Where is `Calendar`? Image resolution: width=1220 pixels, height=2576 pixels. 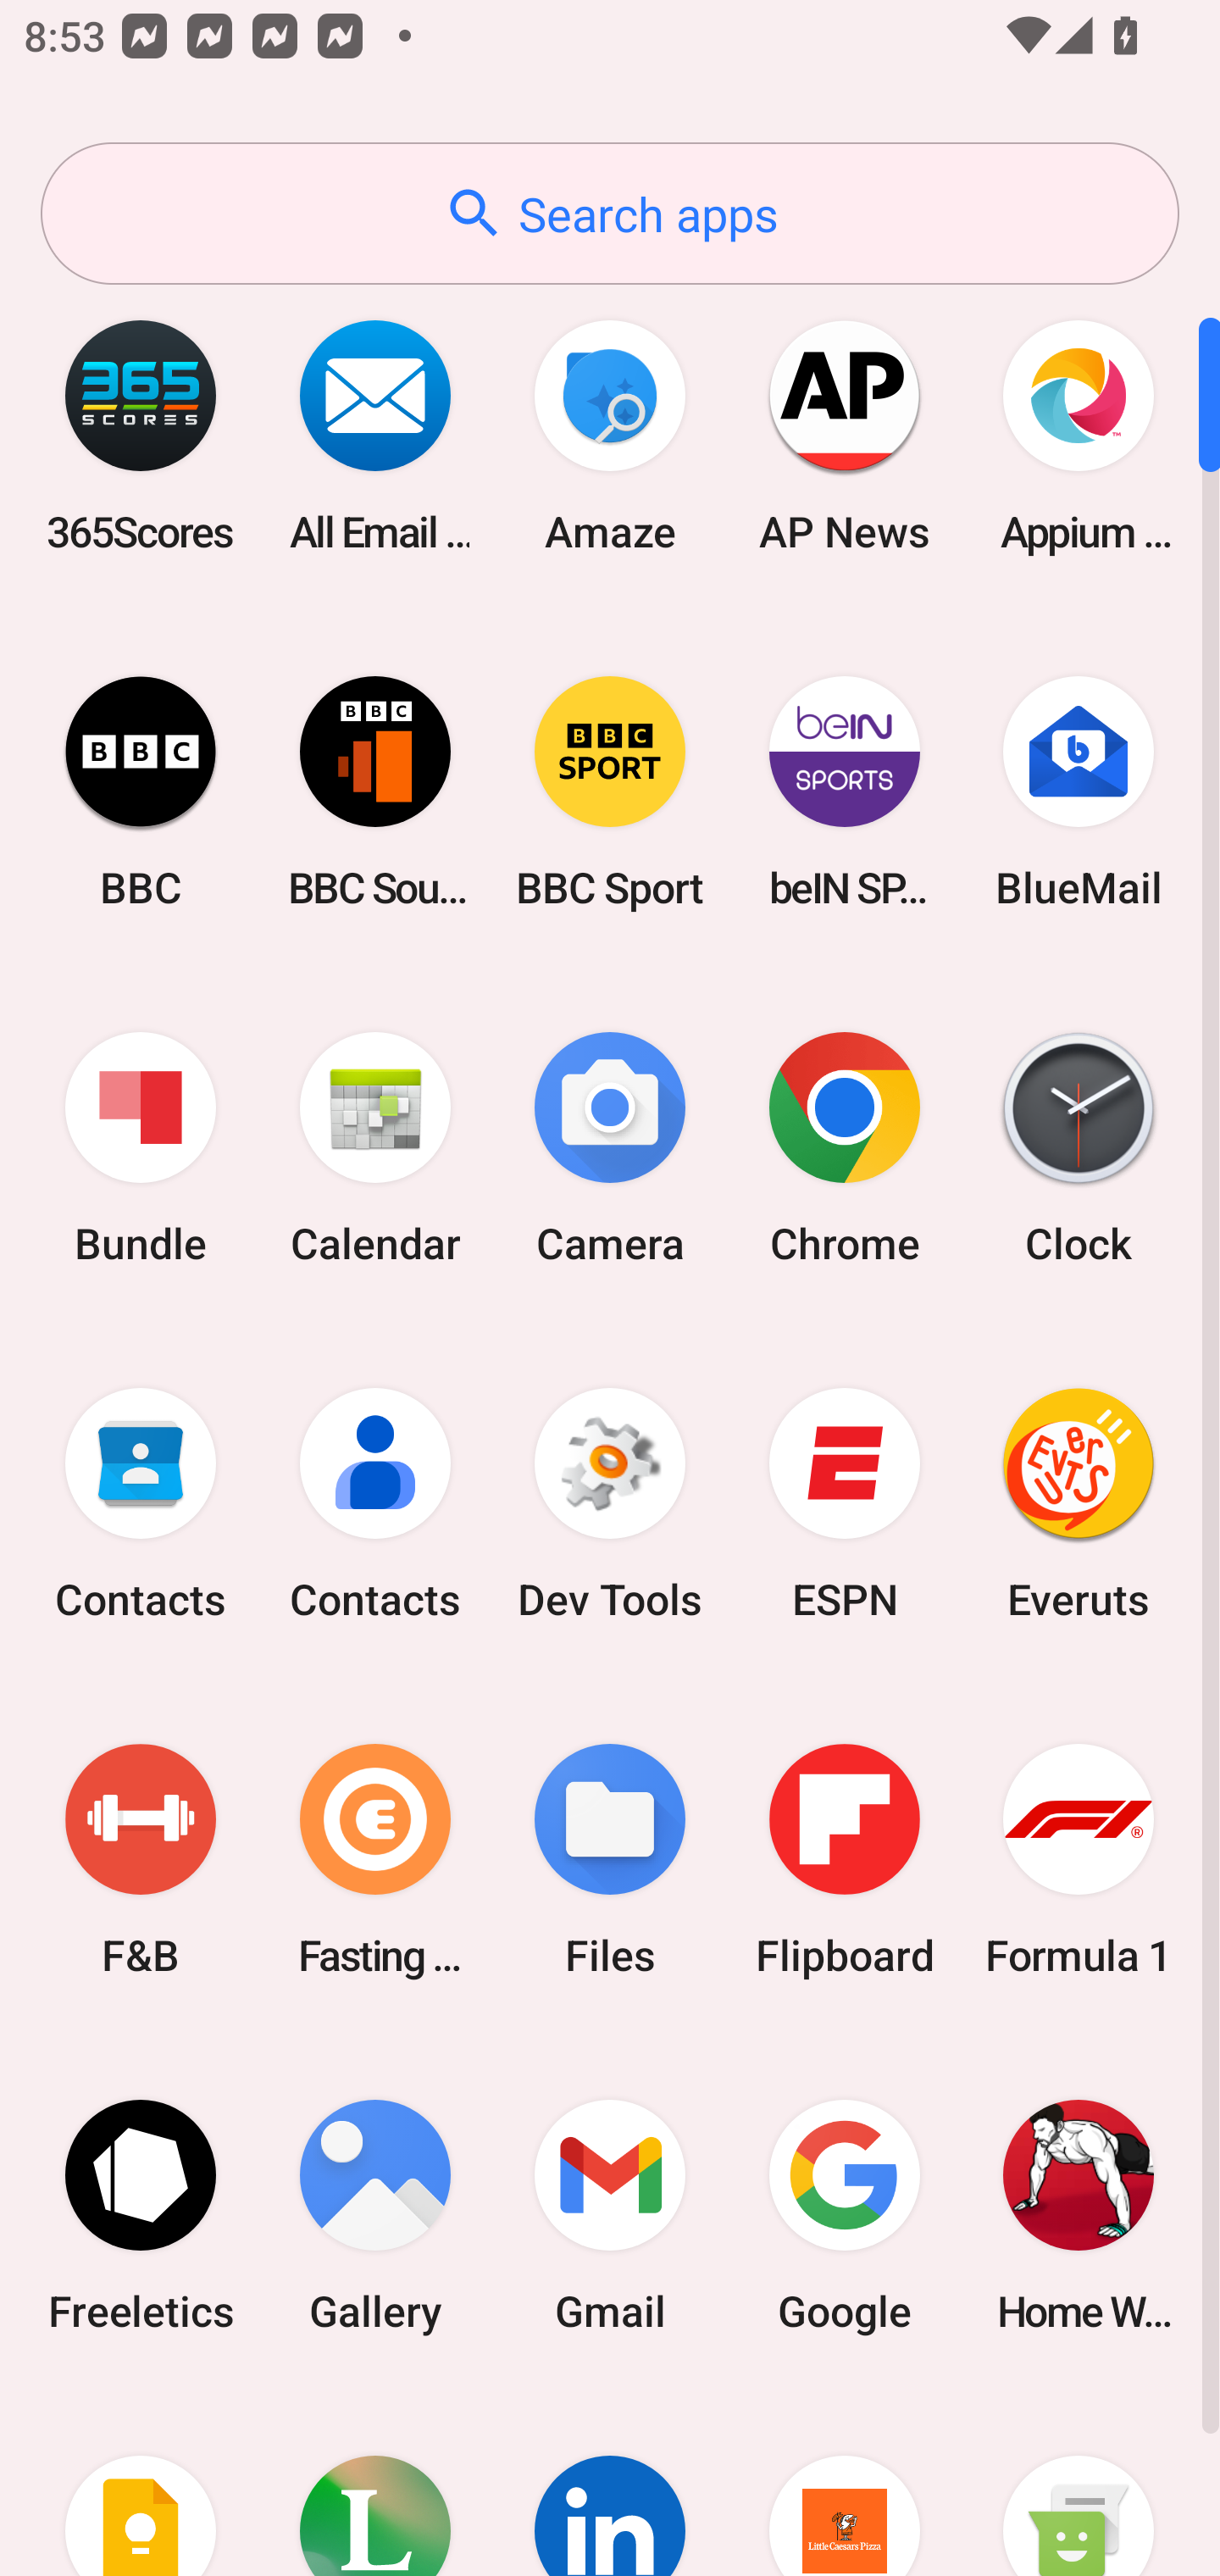
Calendar is located at coordinates (375, 1149).